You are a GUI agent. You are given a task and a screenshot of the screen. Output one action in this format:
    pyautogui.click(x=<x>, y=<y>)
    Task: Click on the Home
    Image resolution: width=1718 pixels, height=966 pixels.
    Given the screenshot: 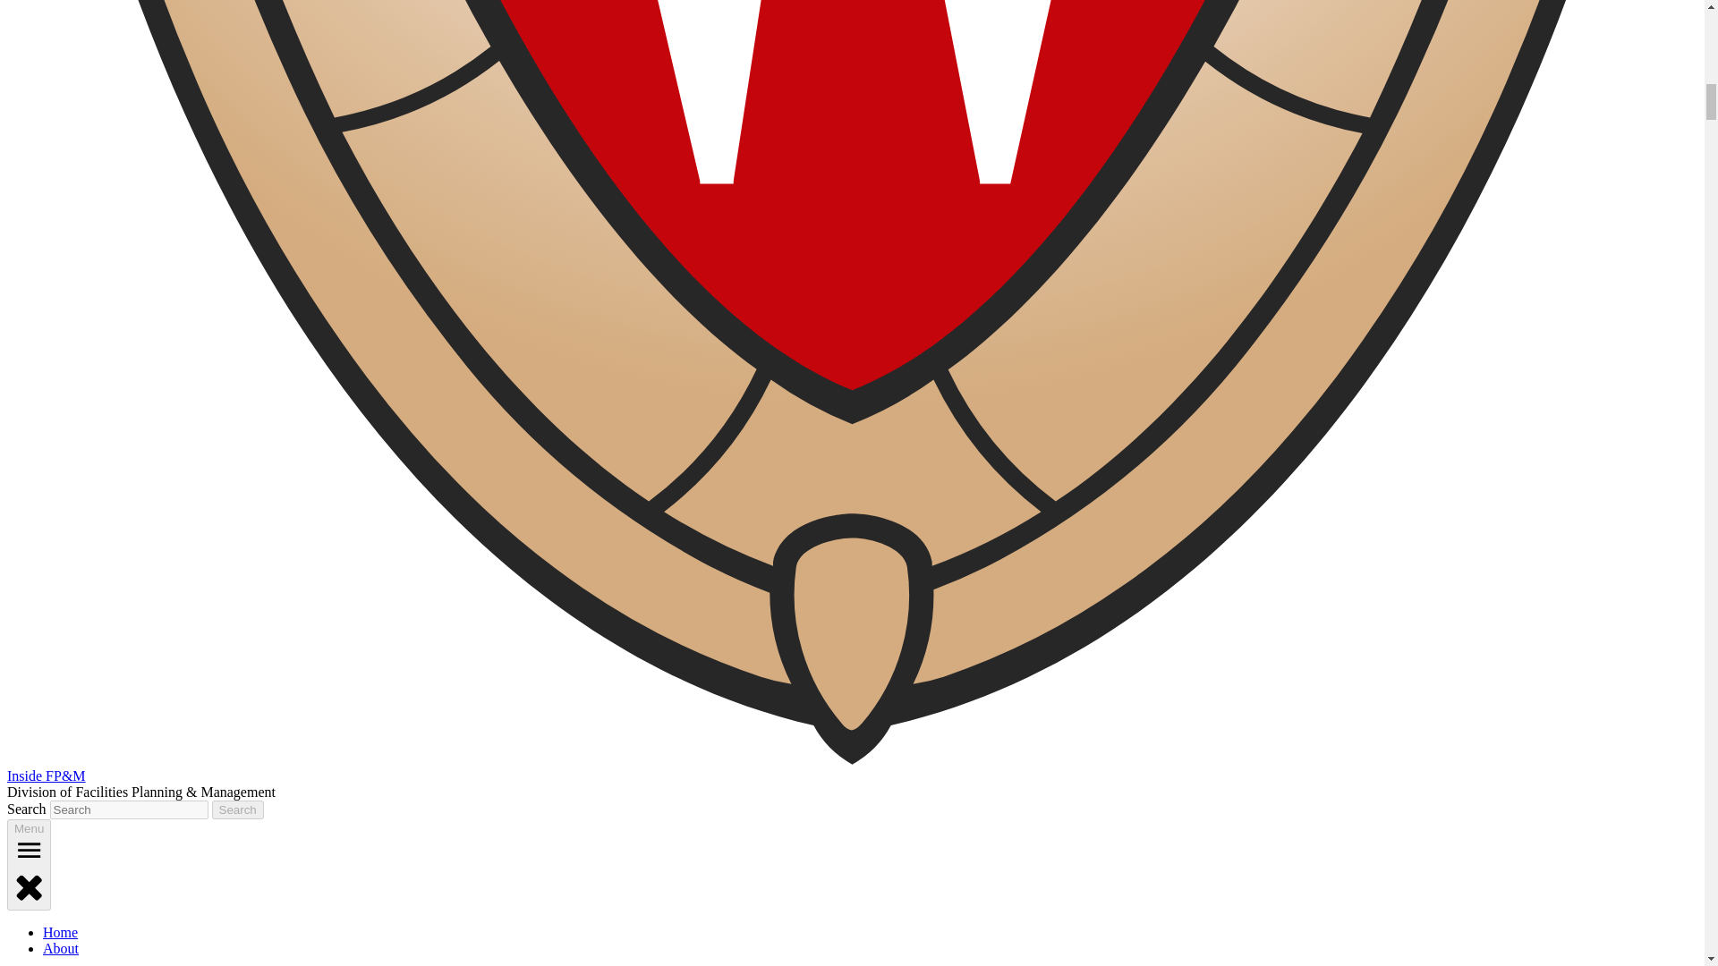 What is the action you would take?
    pyautogui.click(x=60, y=932)
    